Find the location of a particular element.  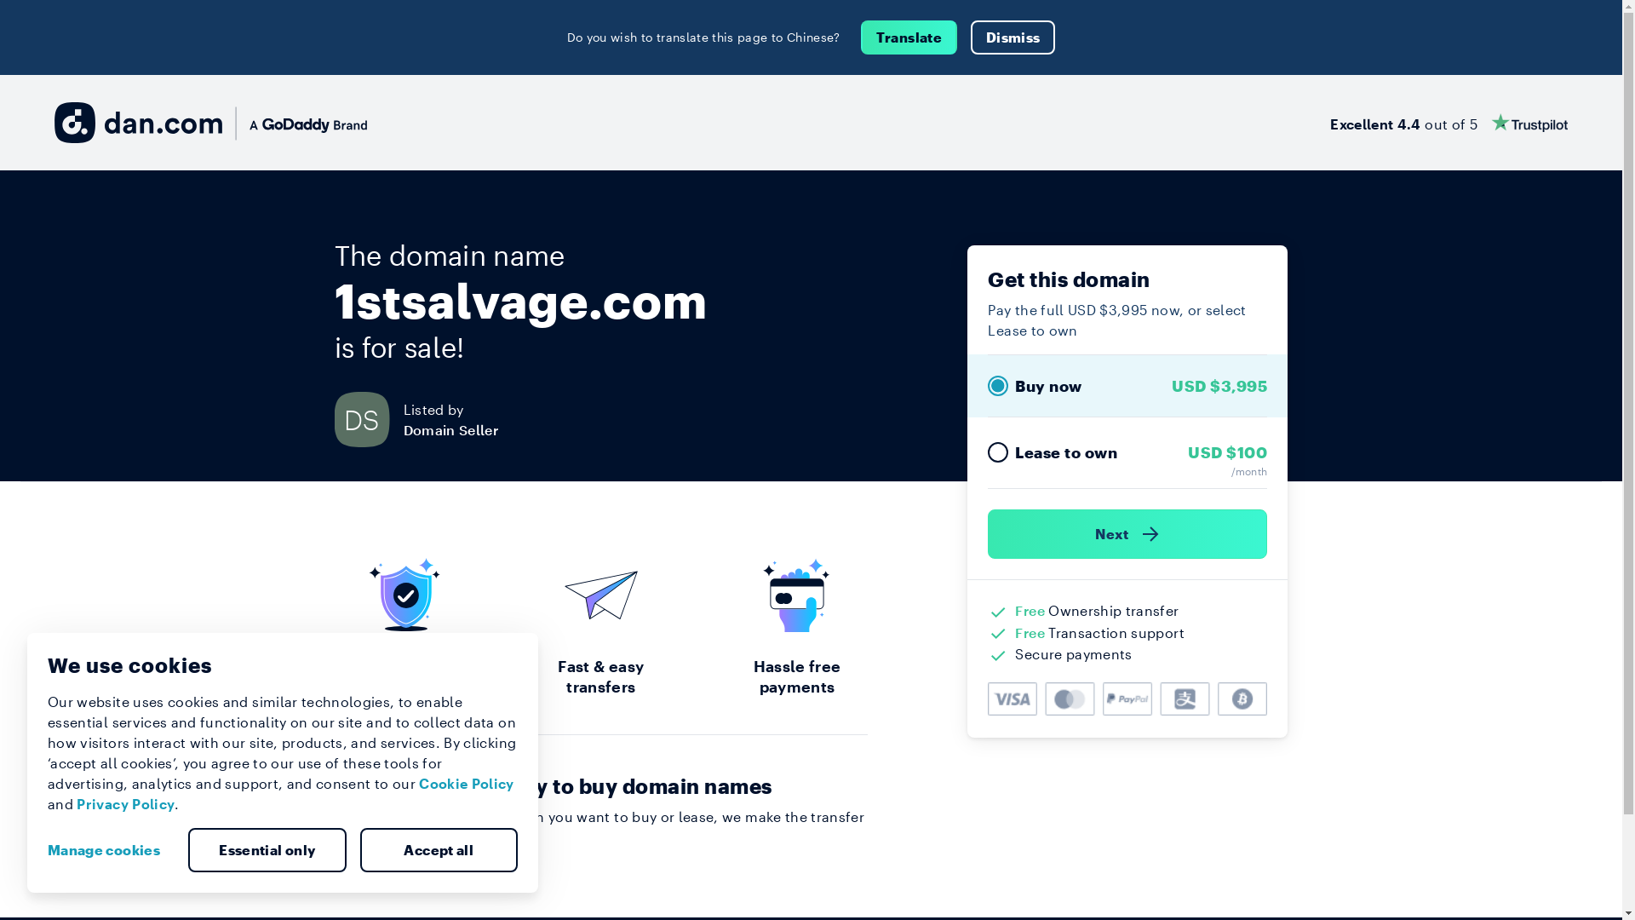

Essential only is located at coordinates (267, 850).